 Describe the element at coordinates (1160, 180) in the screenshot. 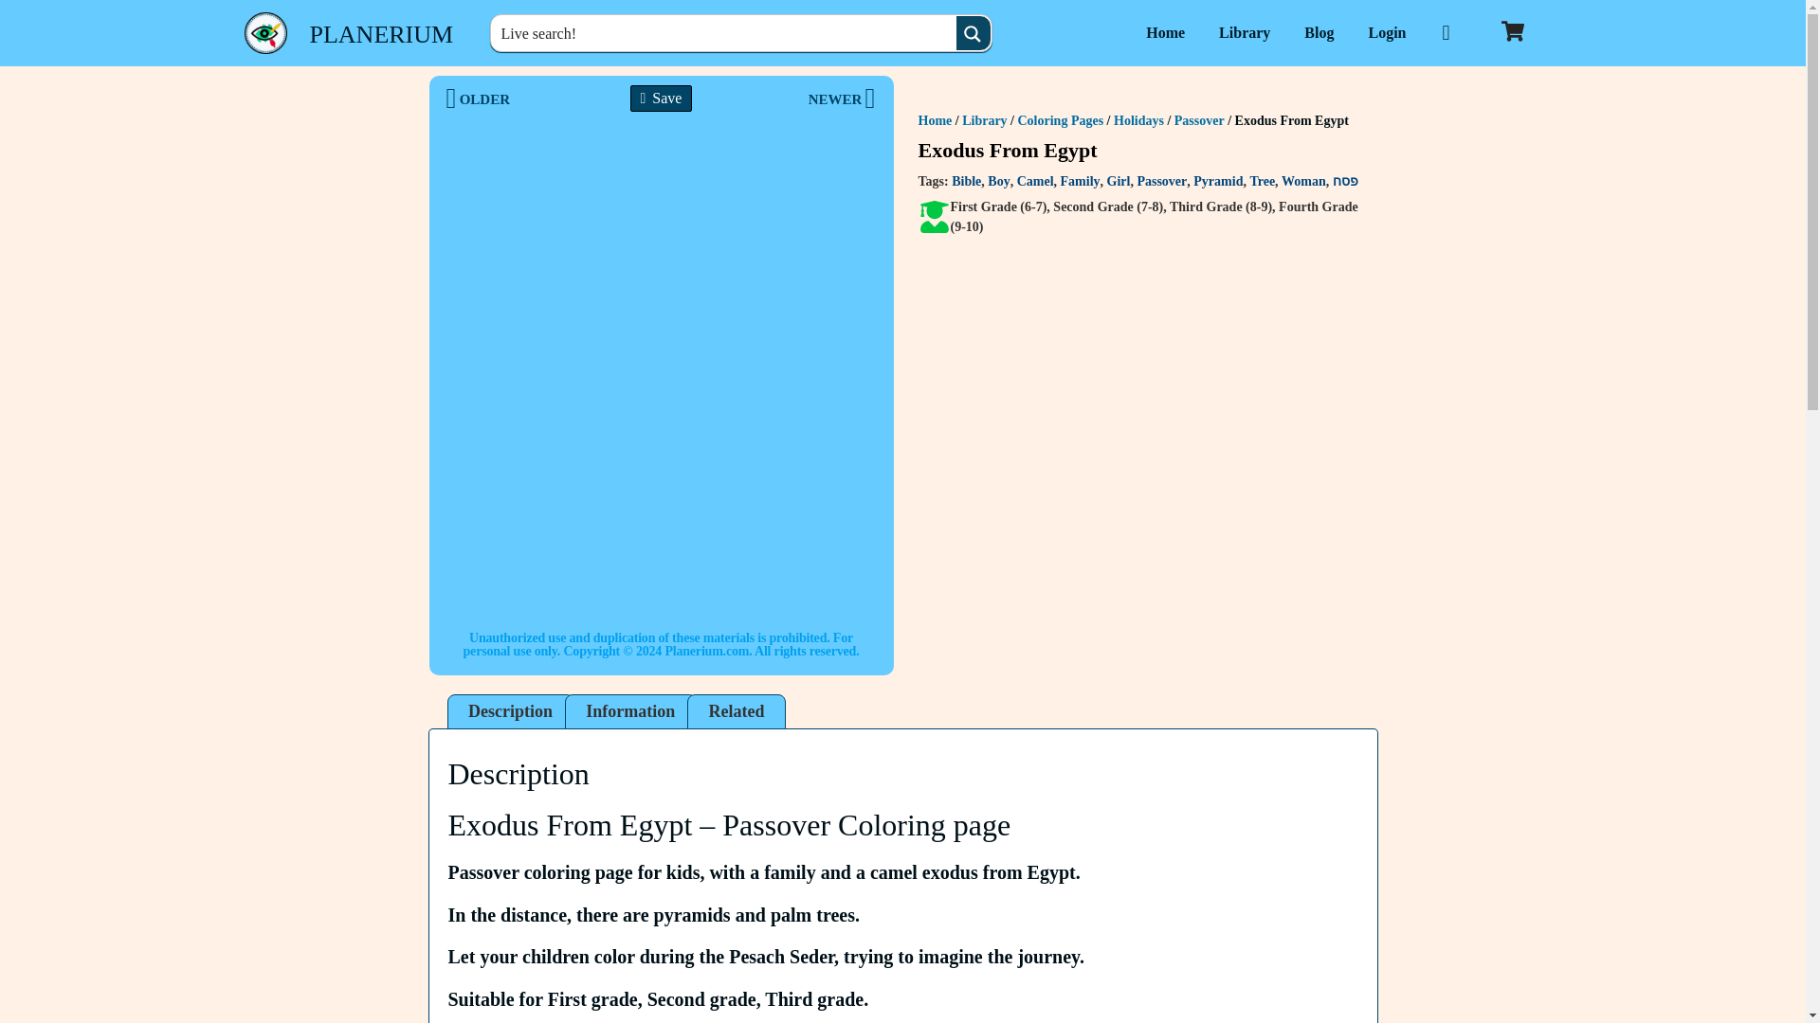

I see `Passover` at that location.